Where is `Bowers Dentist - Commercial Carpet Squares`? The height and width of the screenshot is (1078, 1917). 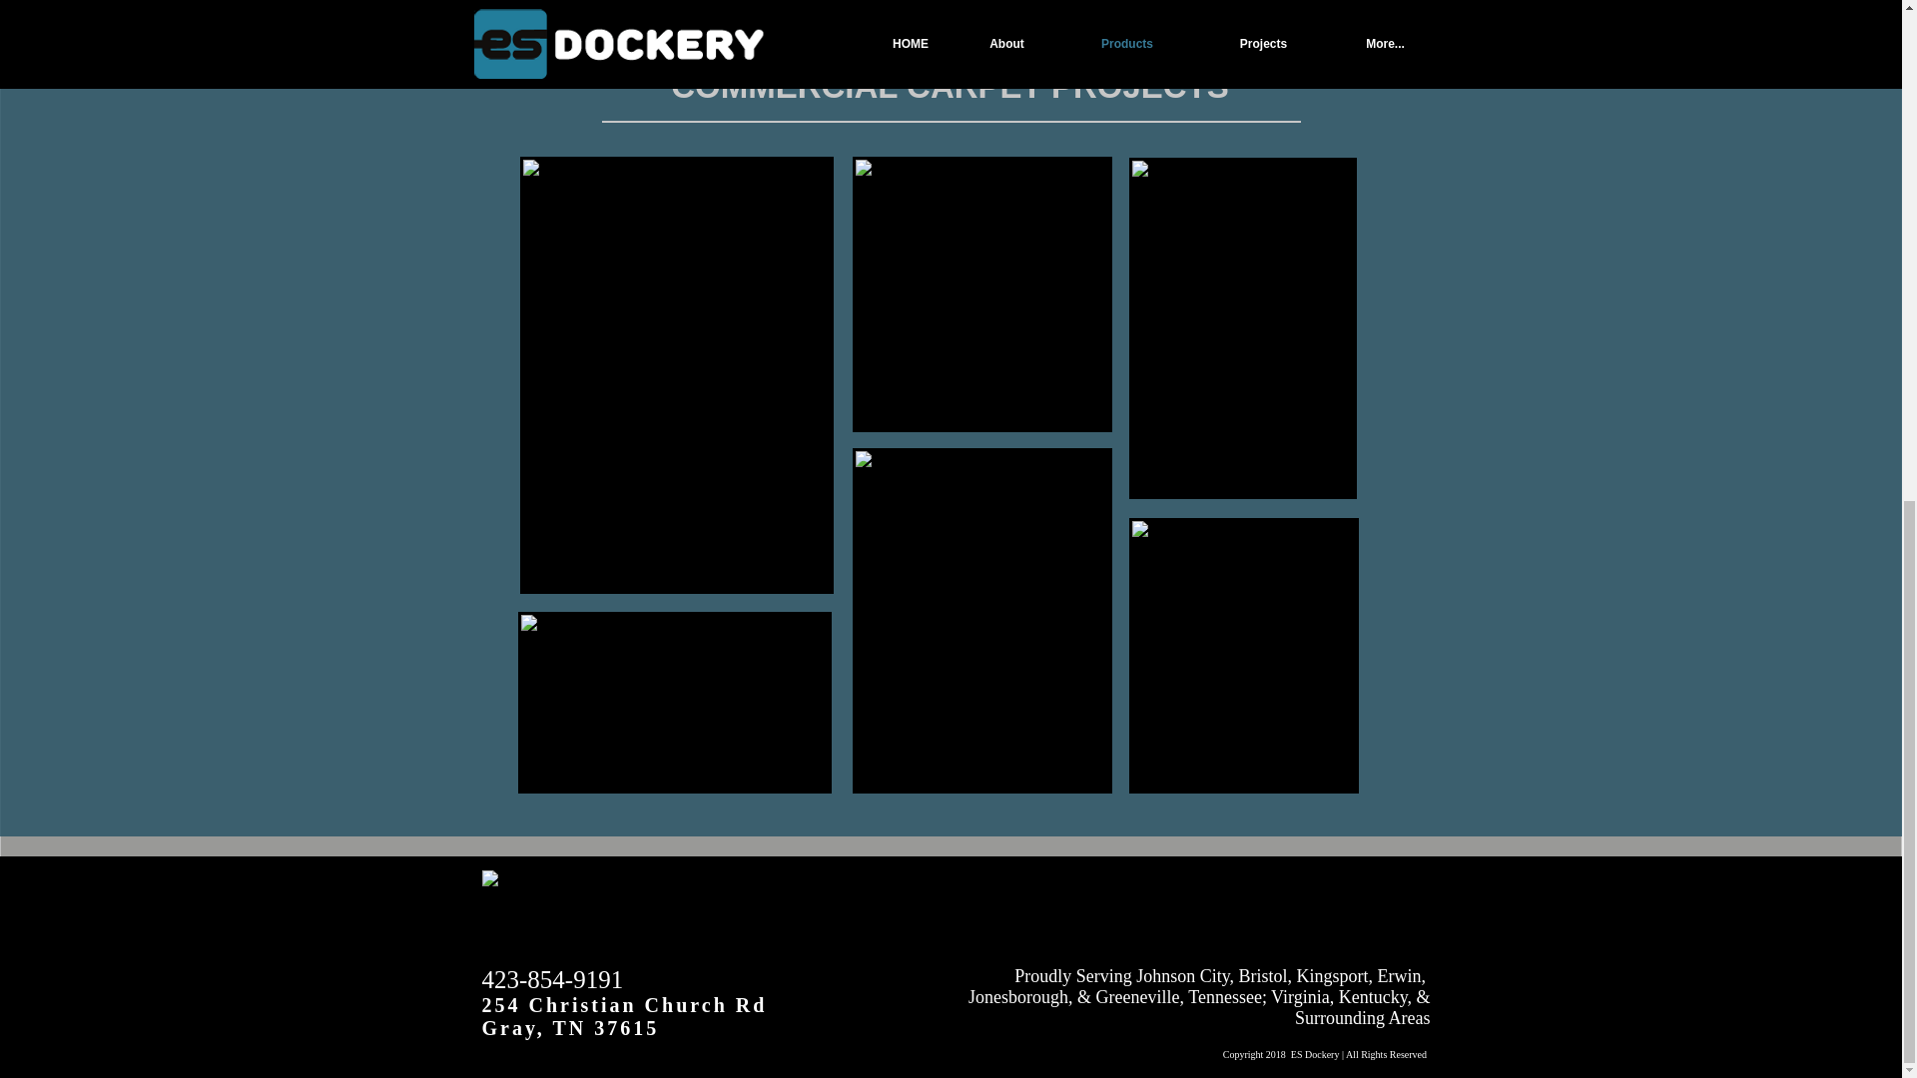 Bowers Dentist - Commercial Carpet Squares is located at coordinates (673, 701).